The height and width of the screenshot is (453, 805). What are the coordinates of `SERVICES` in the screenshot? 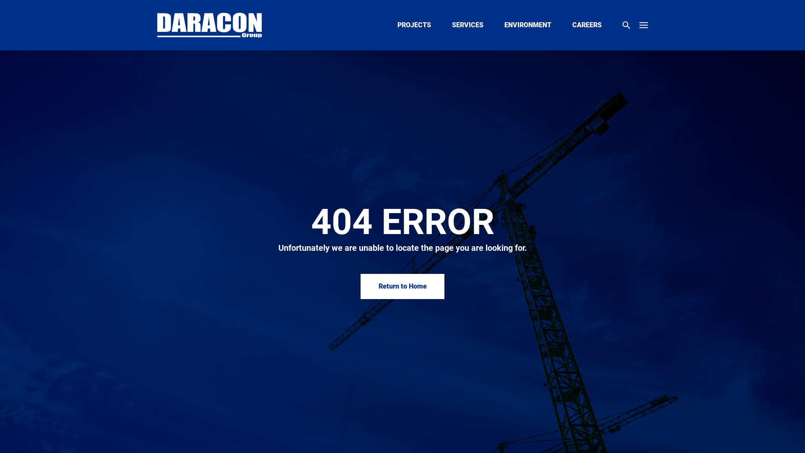 It's located at (468, 25).